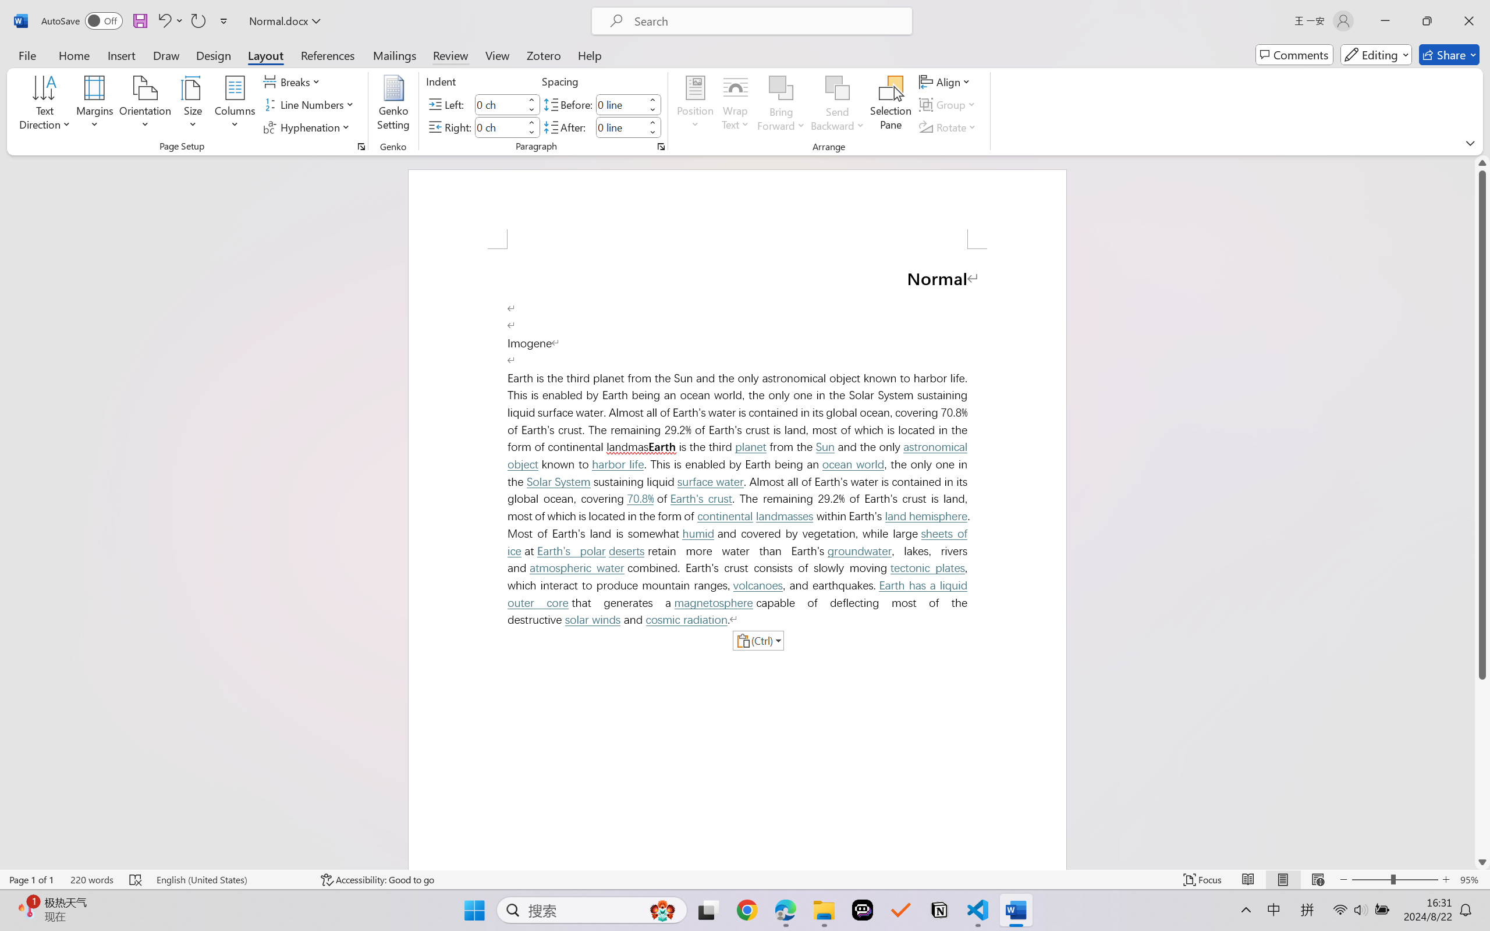  What do you see at coordinates (737, 559) in the screenshot?
I see `Page 1 content` at bounding box center [737, 559].